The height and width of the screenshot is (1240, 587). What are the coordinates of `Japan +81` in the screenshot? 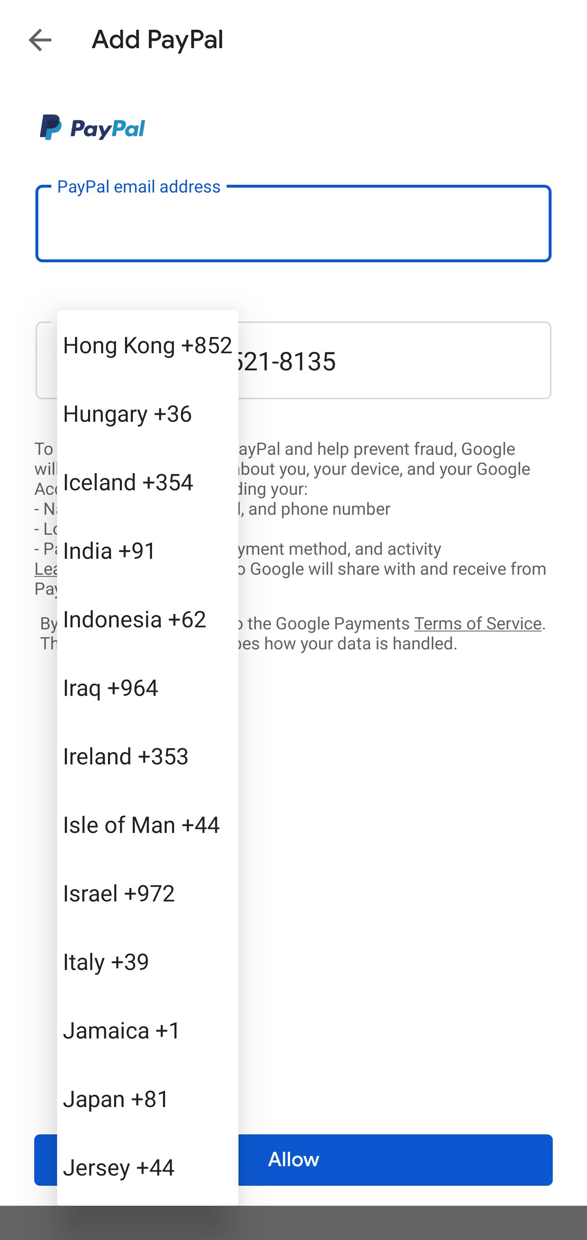 It's located at (148, 1098).